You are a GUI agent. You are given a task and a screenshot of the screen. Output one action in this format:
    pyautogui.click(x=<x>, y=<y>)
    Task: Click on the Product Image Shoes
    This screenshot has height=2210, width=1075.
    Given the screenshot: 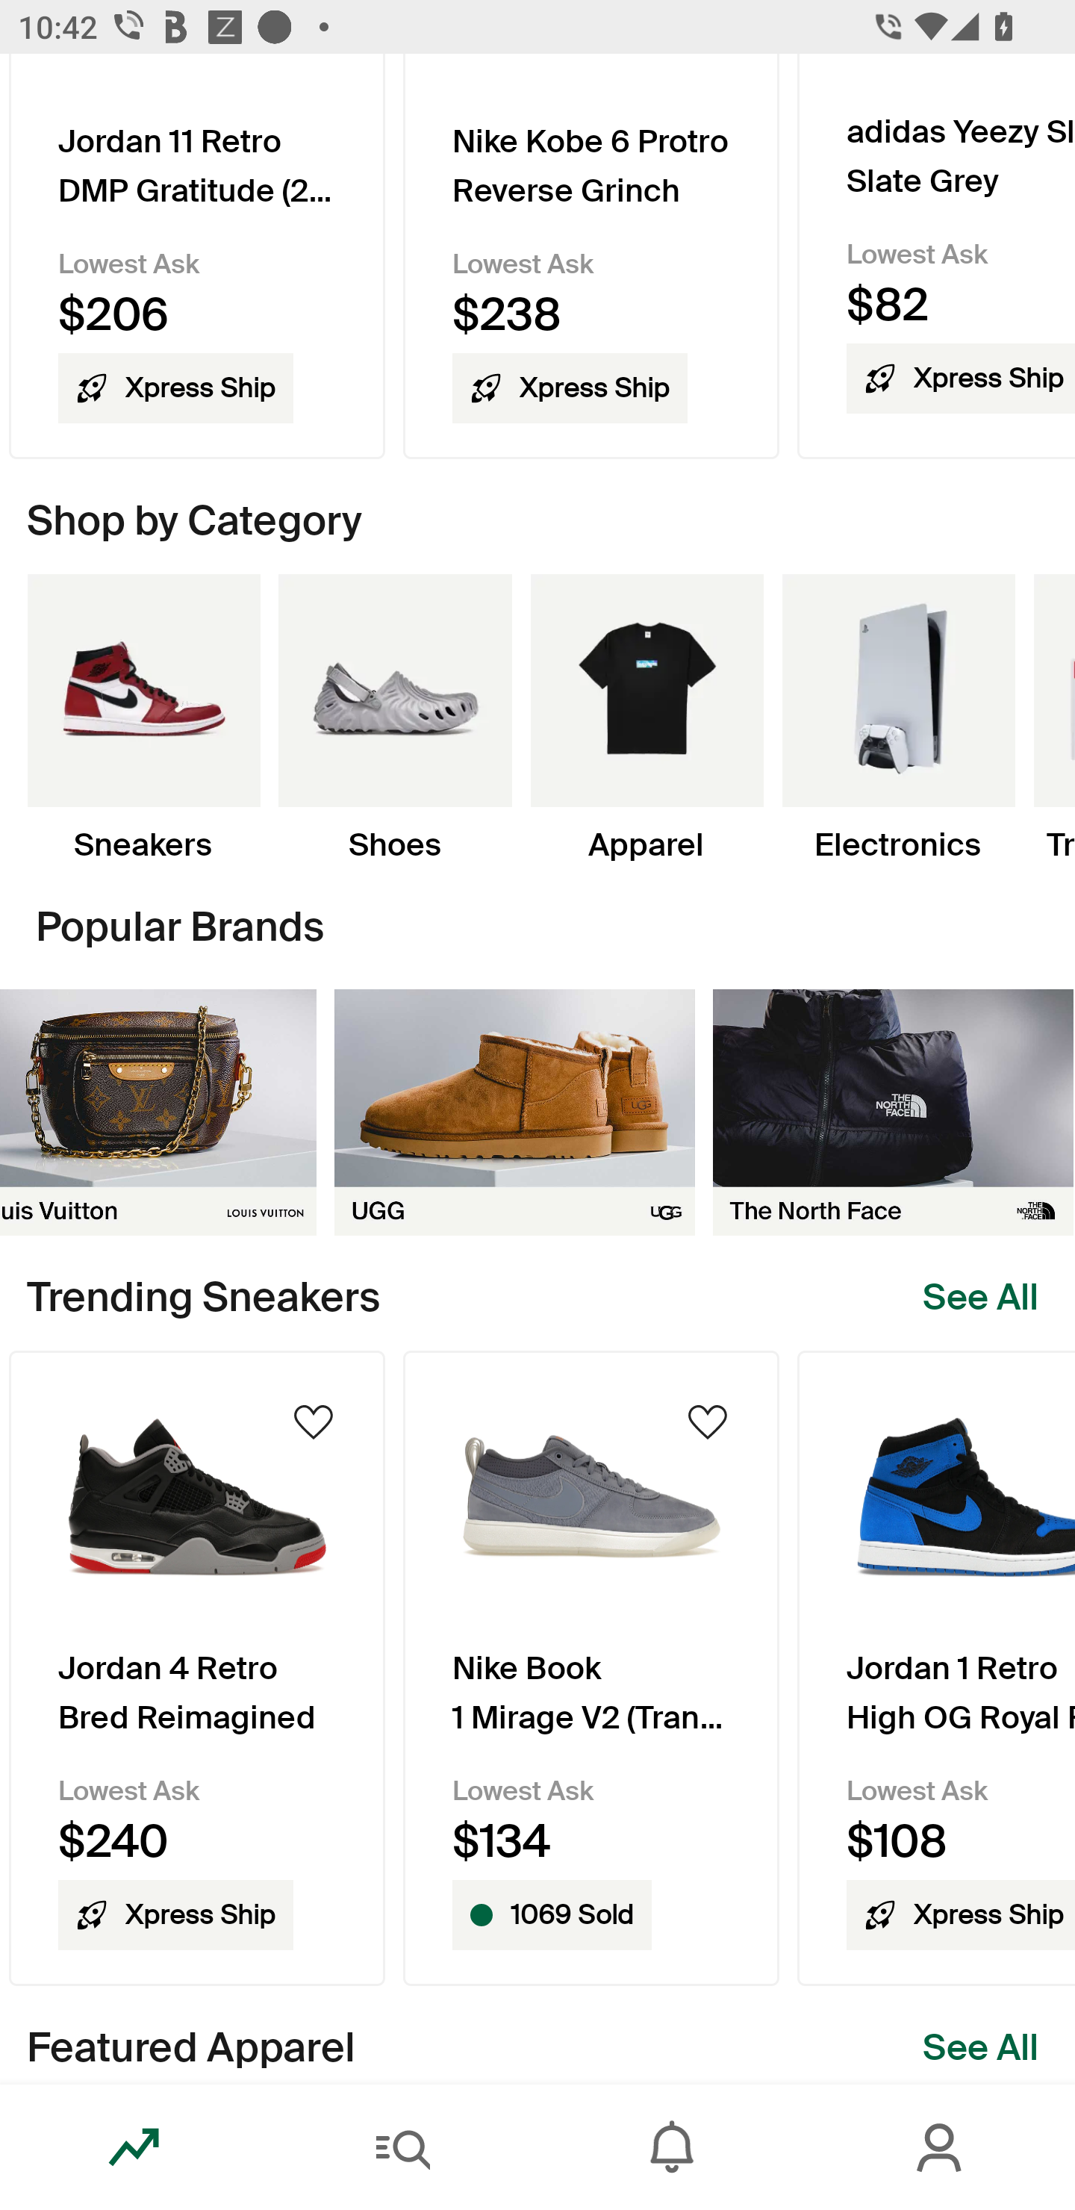 What is the action you would take?
    pyautogui.click(x=394, y=720)
    